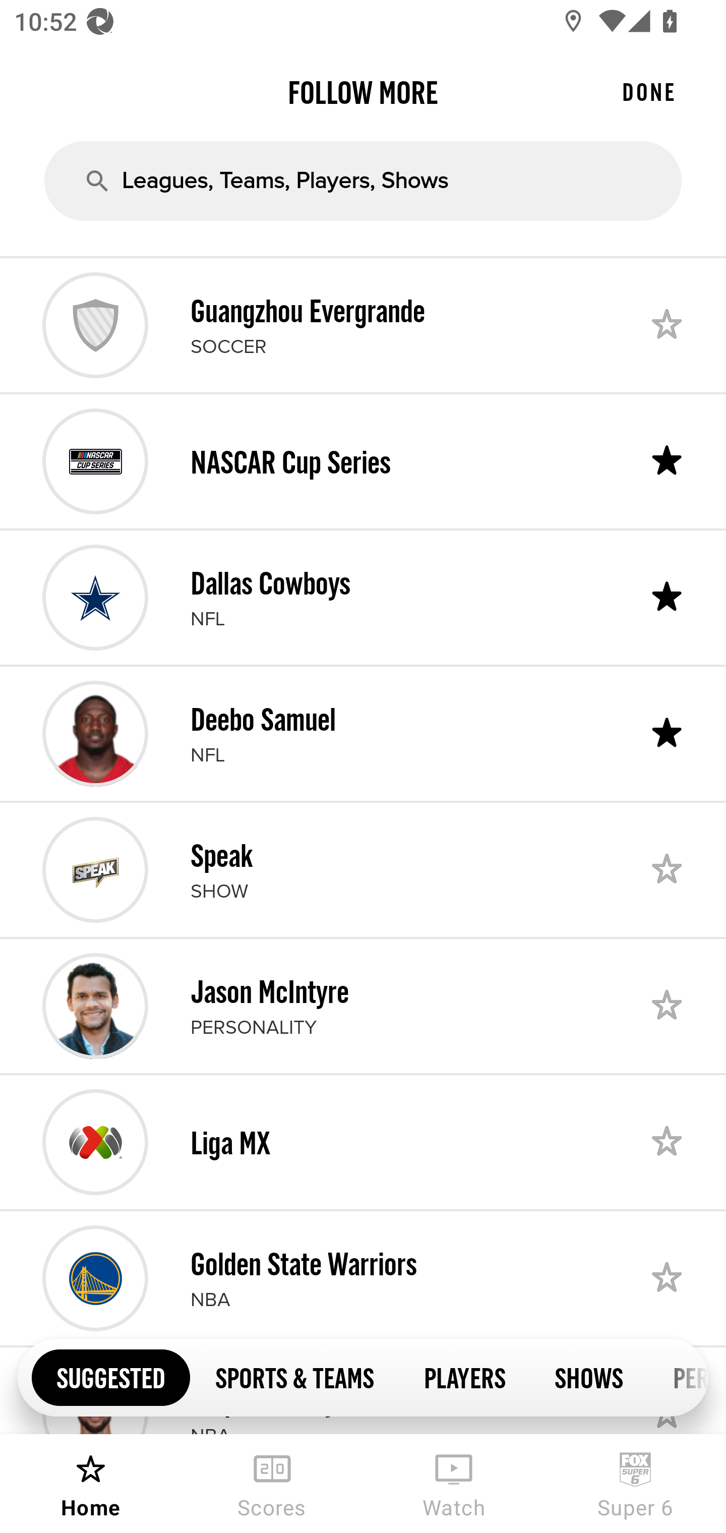 The image size is (726, 1533). I want to click on Dallas Cowboys NFL, so click(363, 598).